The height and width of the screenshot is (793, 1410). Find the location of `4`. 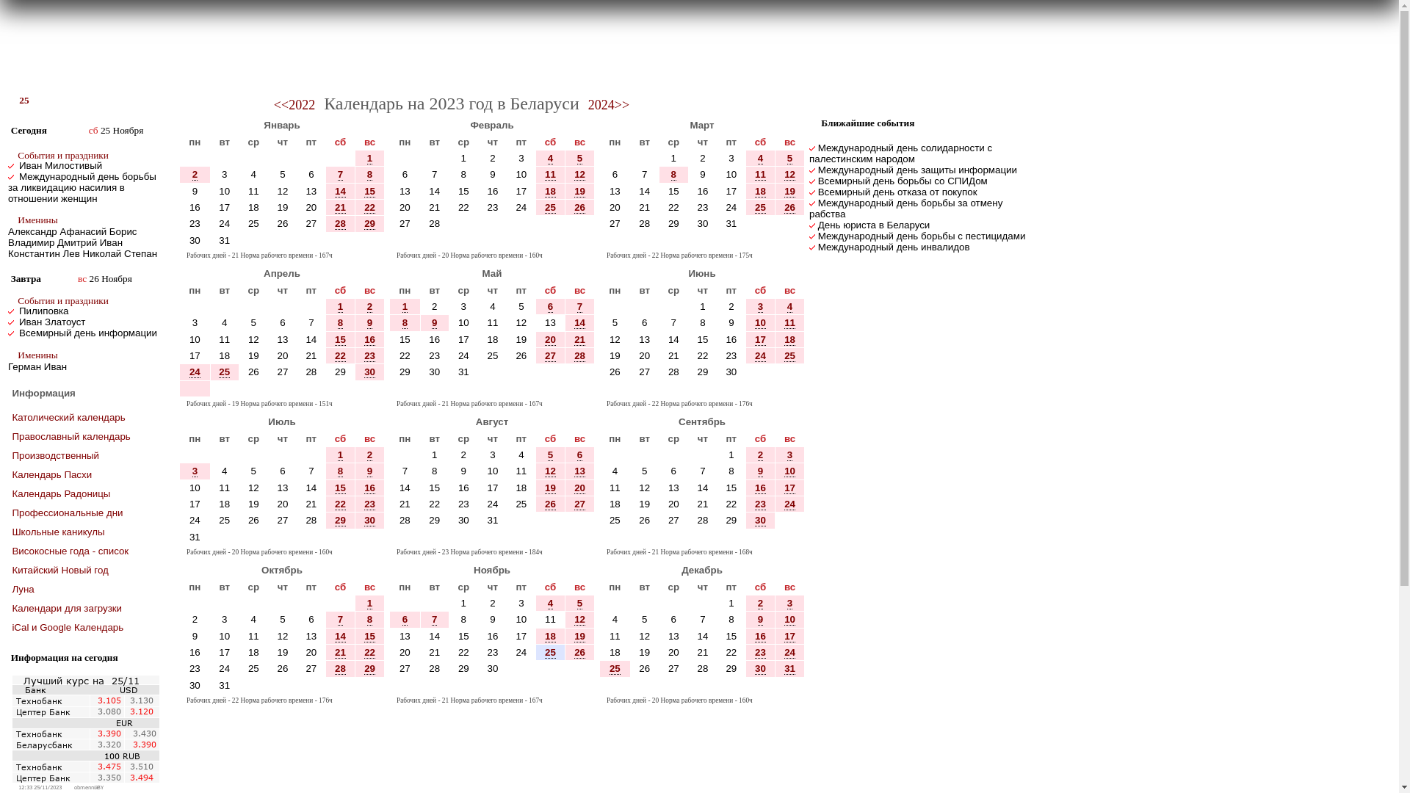

4 is located at coordinates (492, 307).